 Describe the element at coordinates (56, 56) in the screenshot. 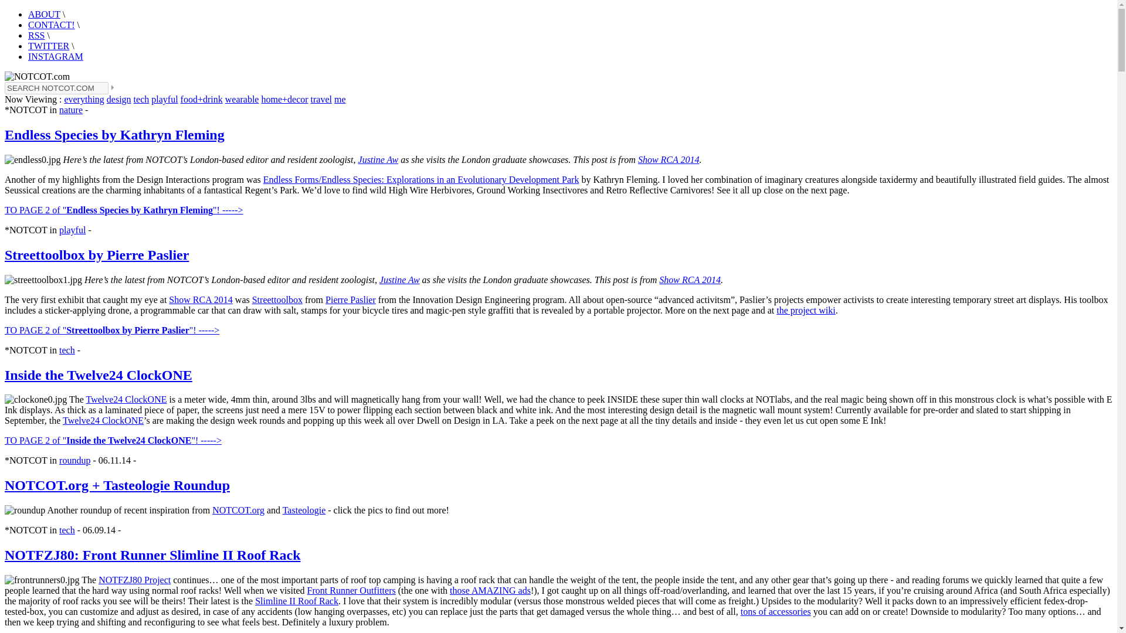

I see `INSTAGRAM` at that location.